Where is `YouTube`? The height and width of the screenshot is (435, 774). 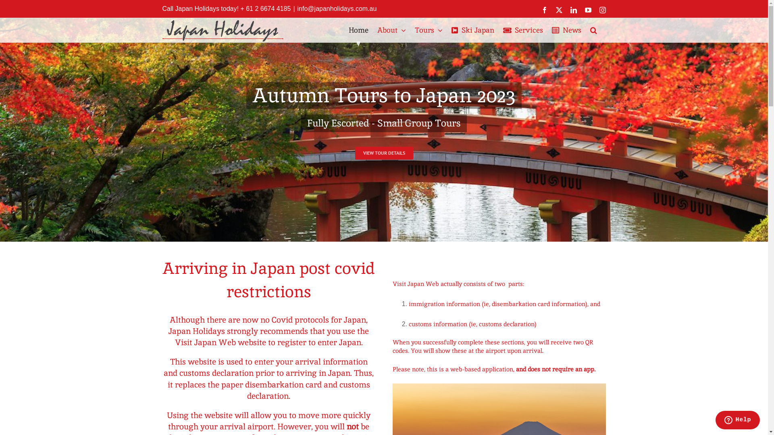 YouTube is located at coordinates (588, 10).